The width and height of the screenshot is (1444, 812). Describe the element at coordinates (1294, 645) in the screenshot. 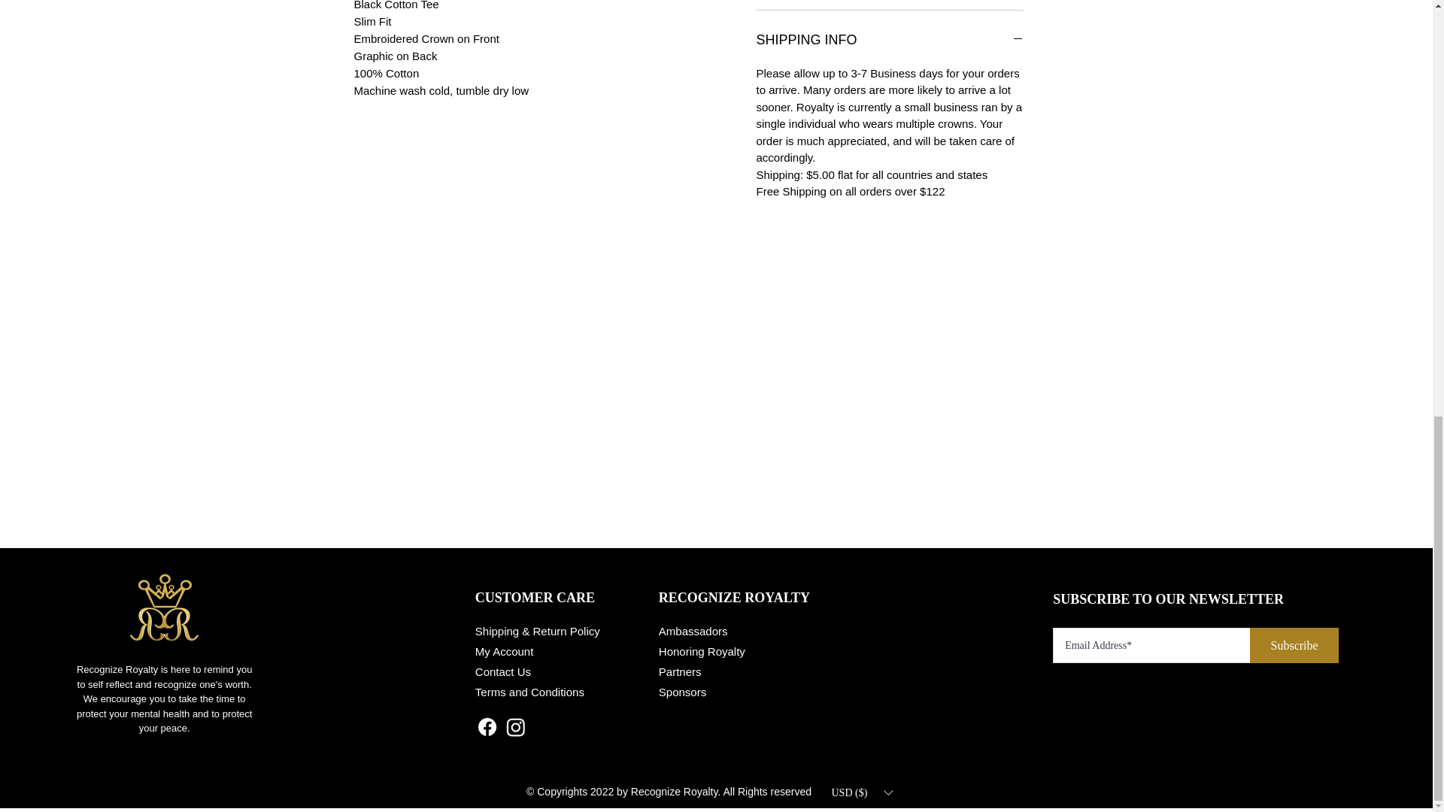

I see `Subscribe` at that location.